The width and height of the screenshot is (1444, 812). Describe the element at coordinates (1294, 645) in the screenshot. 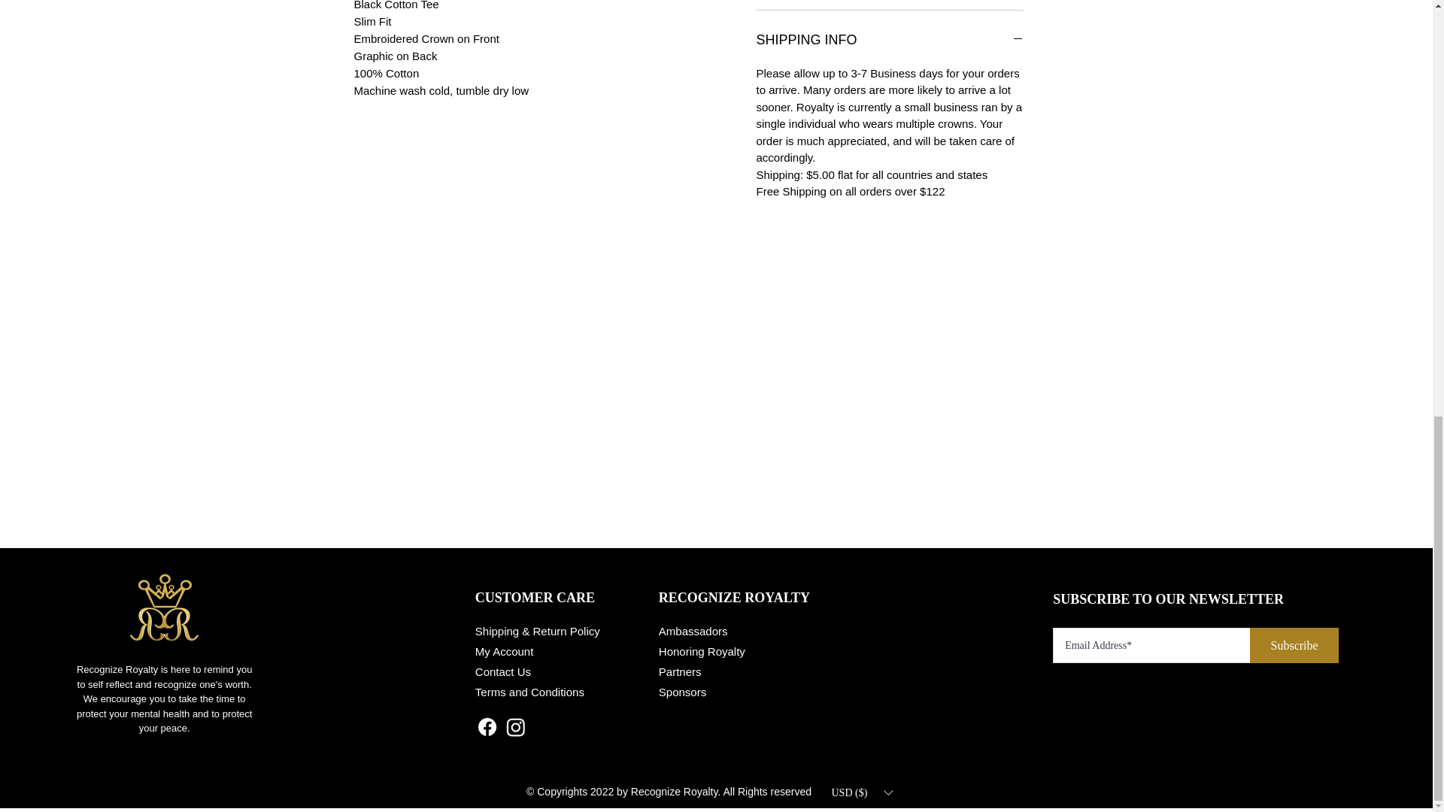

I see `Subscribe` at that location.